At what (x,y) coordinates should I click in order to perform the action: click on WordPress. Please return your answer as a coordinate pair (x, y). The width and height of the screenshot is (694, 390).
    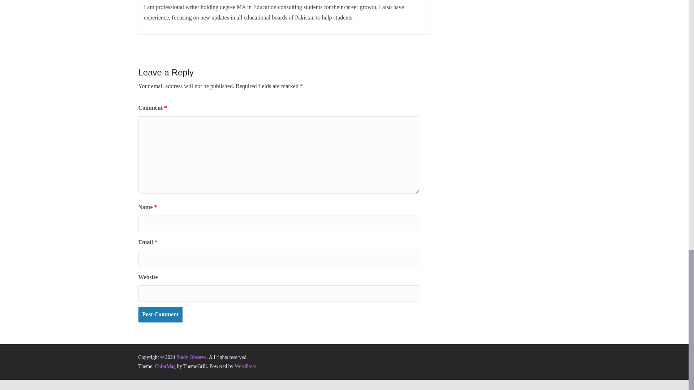
    Looking at the image, I should click on (245, 366).